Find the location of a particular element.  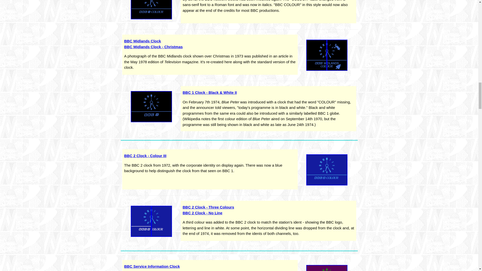

BBC Colour Service Information Clock is located at coordinates (327, 268).